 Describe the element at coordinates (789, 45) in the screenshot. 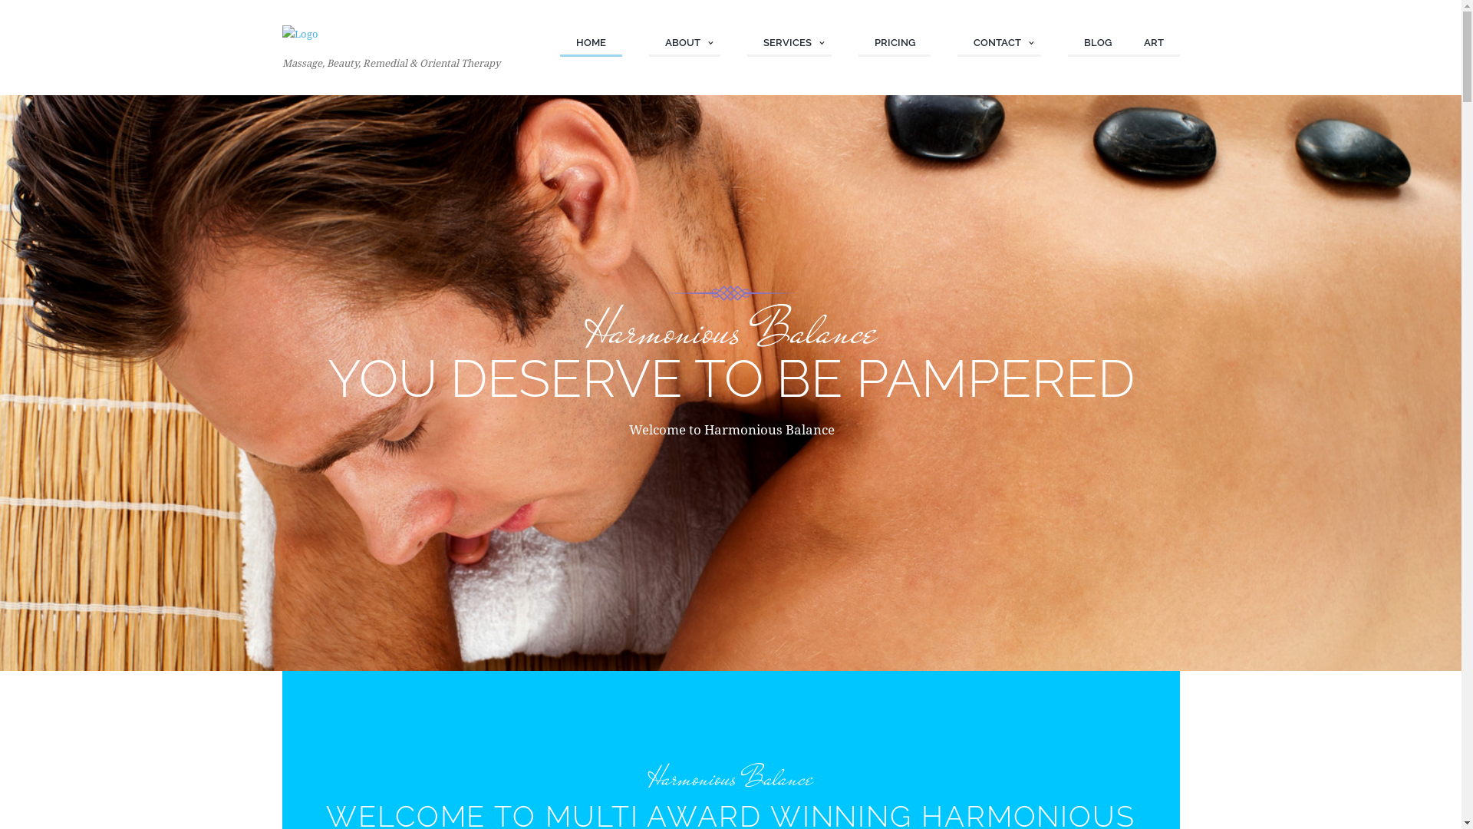

I see `SERVICES` at that location.